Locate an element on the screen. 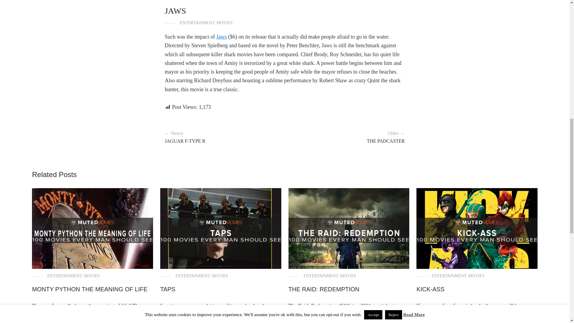  ENTERTAINMENT is located at coordinates (197, 23).